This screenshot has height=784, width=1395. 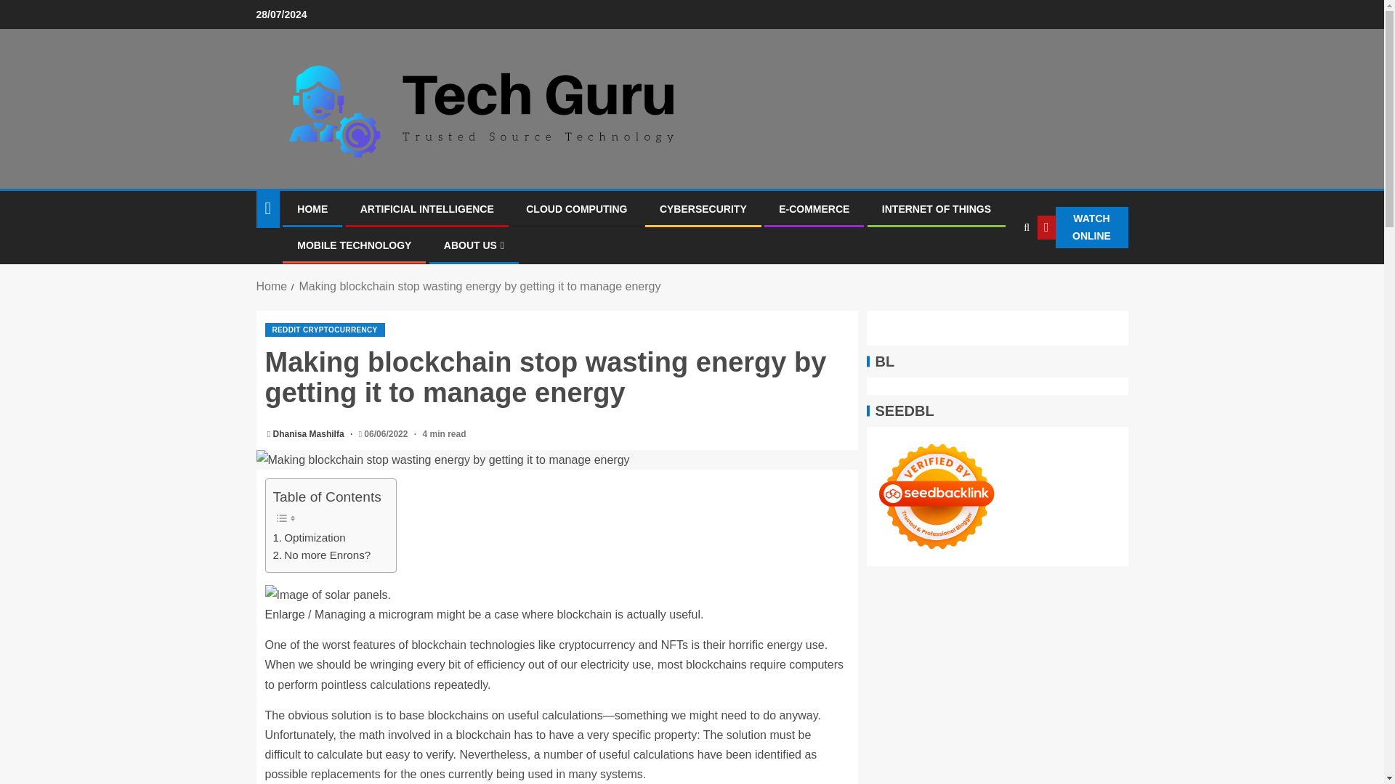 What do you see at coordinates (814, 208) in the screenshot?
I see `E-COMMERCE` at bounding box center [814, 208].